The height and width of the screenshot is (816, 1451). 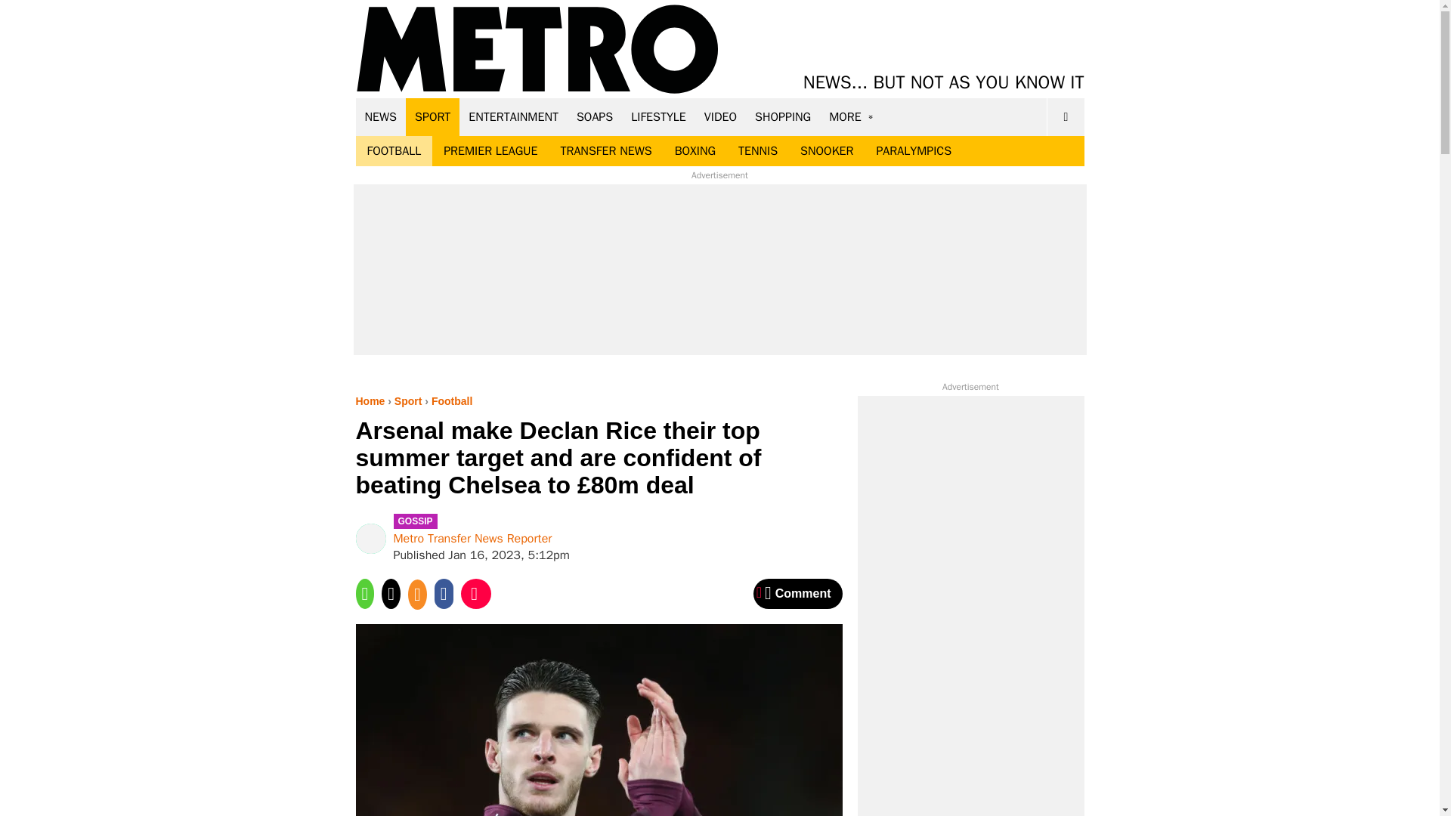 I want to click on LIFESTYLE, so click(x=658, y=116).